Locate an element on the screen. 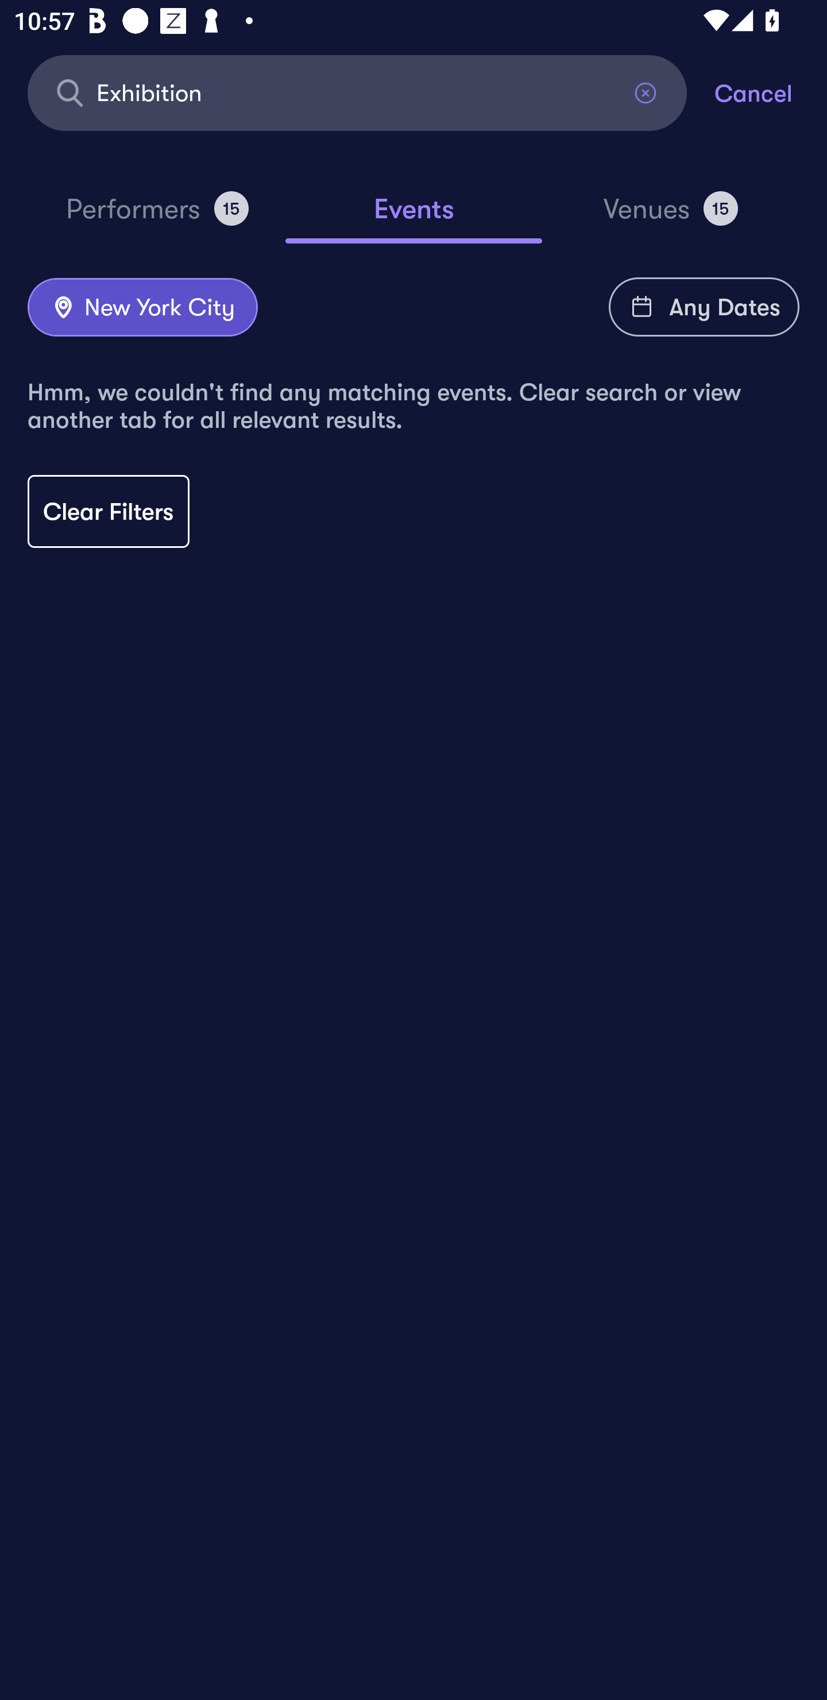 The image size is (827, 1700). Exhibition Find is located at coordinates (357, 92).